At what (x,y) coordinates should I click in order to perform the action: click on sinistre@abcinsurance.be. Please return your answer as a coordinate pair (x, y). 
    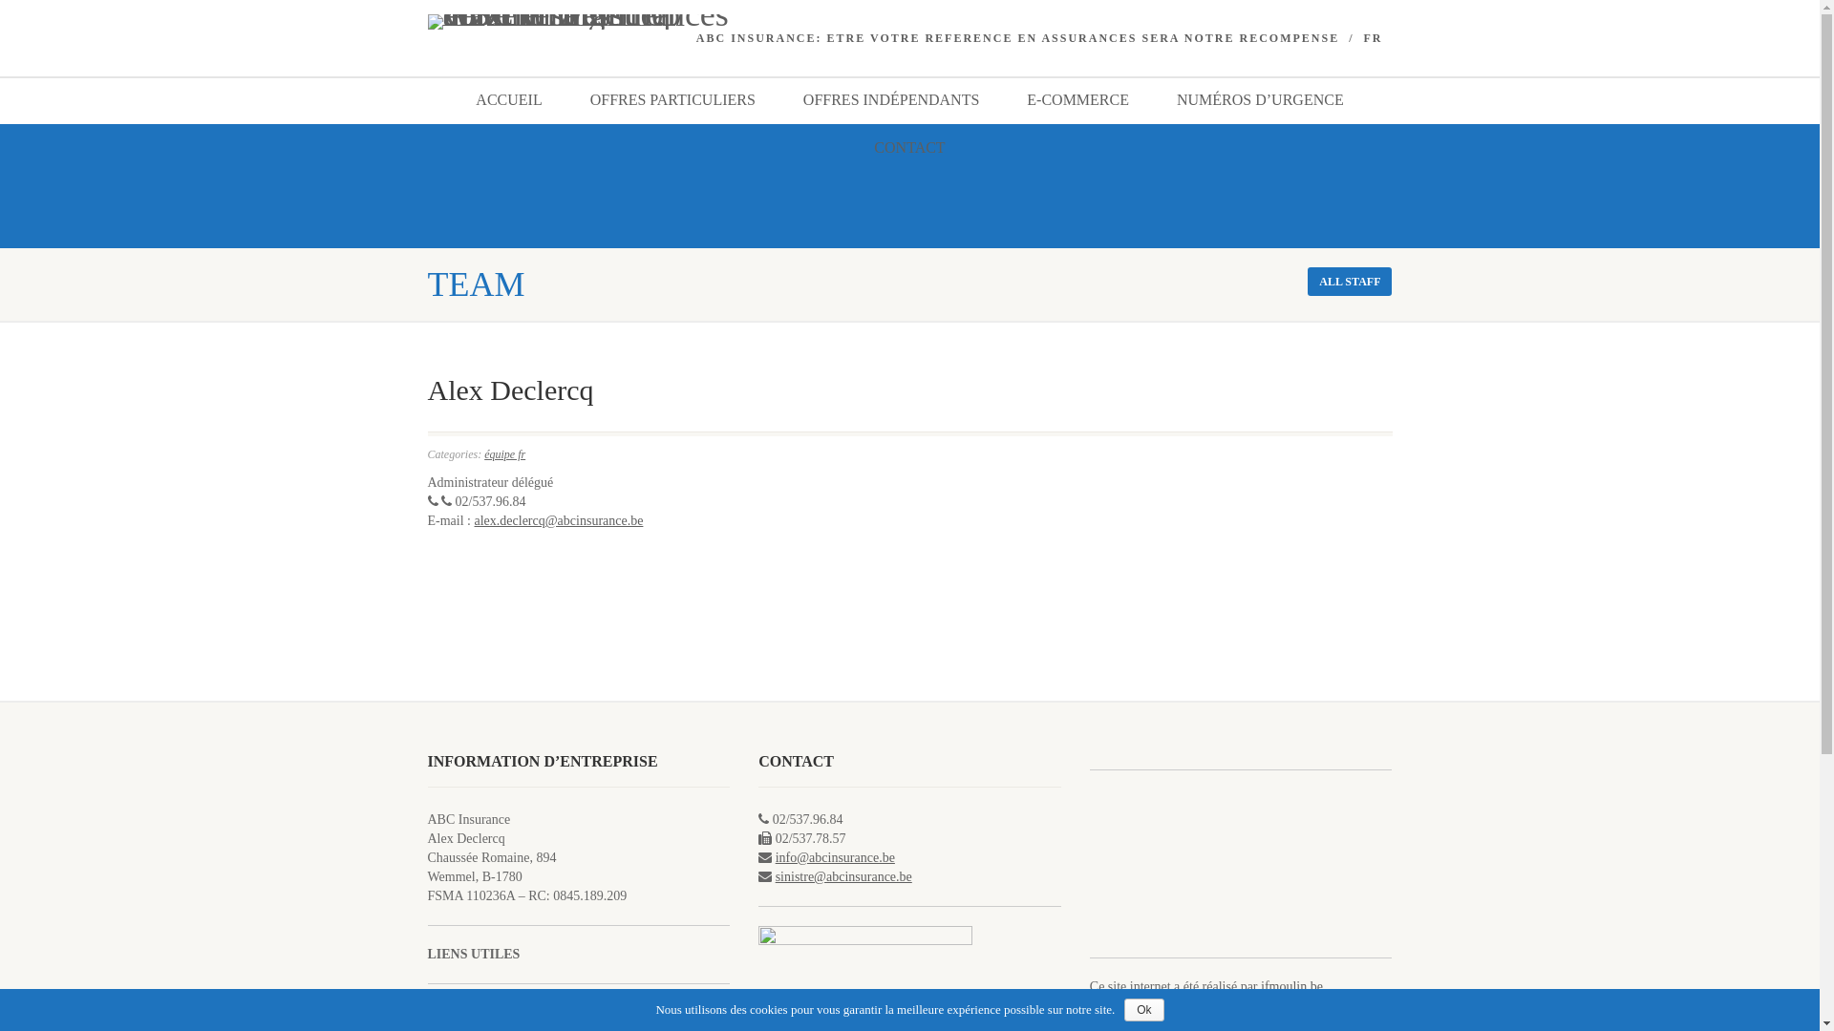
    Looking at the image, I should click on (844, 876).